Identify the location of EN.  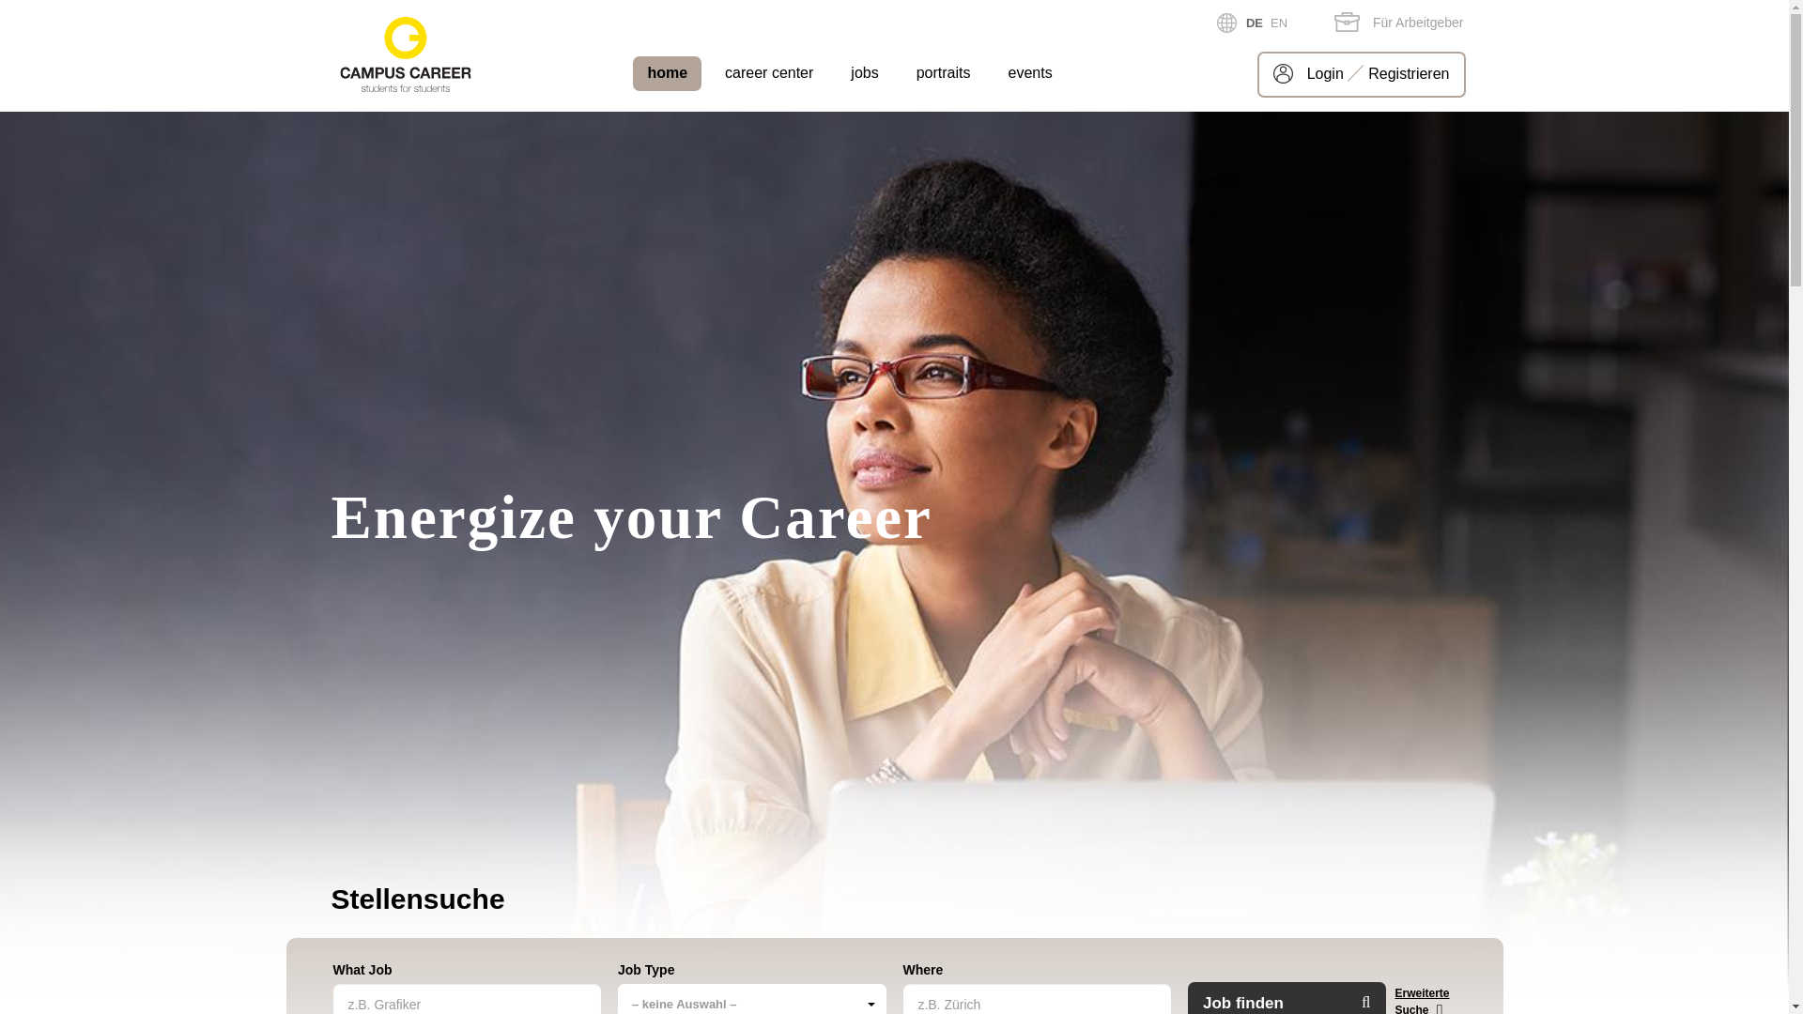
(1279, 23).